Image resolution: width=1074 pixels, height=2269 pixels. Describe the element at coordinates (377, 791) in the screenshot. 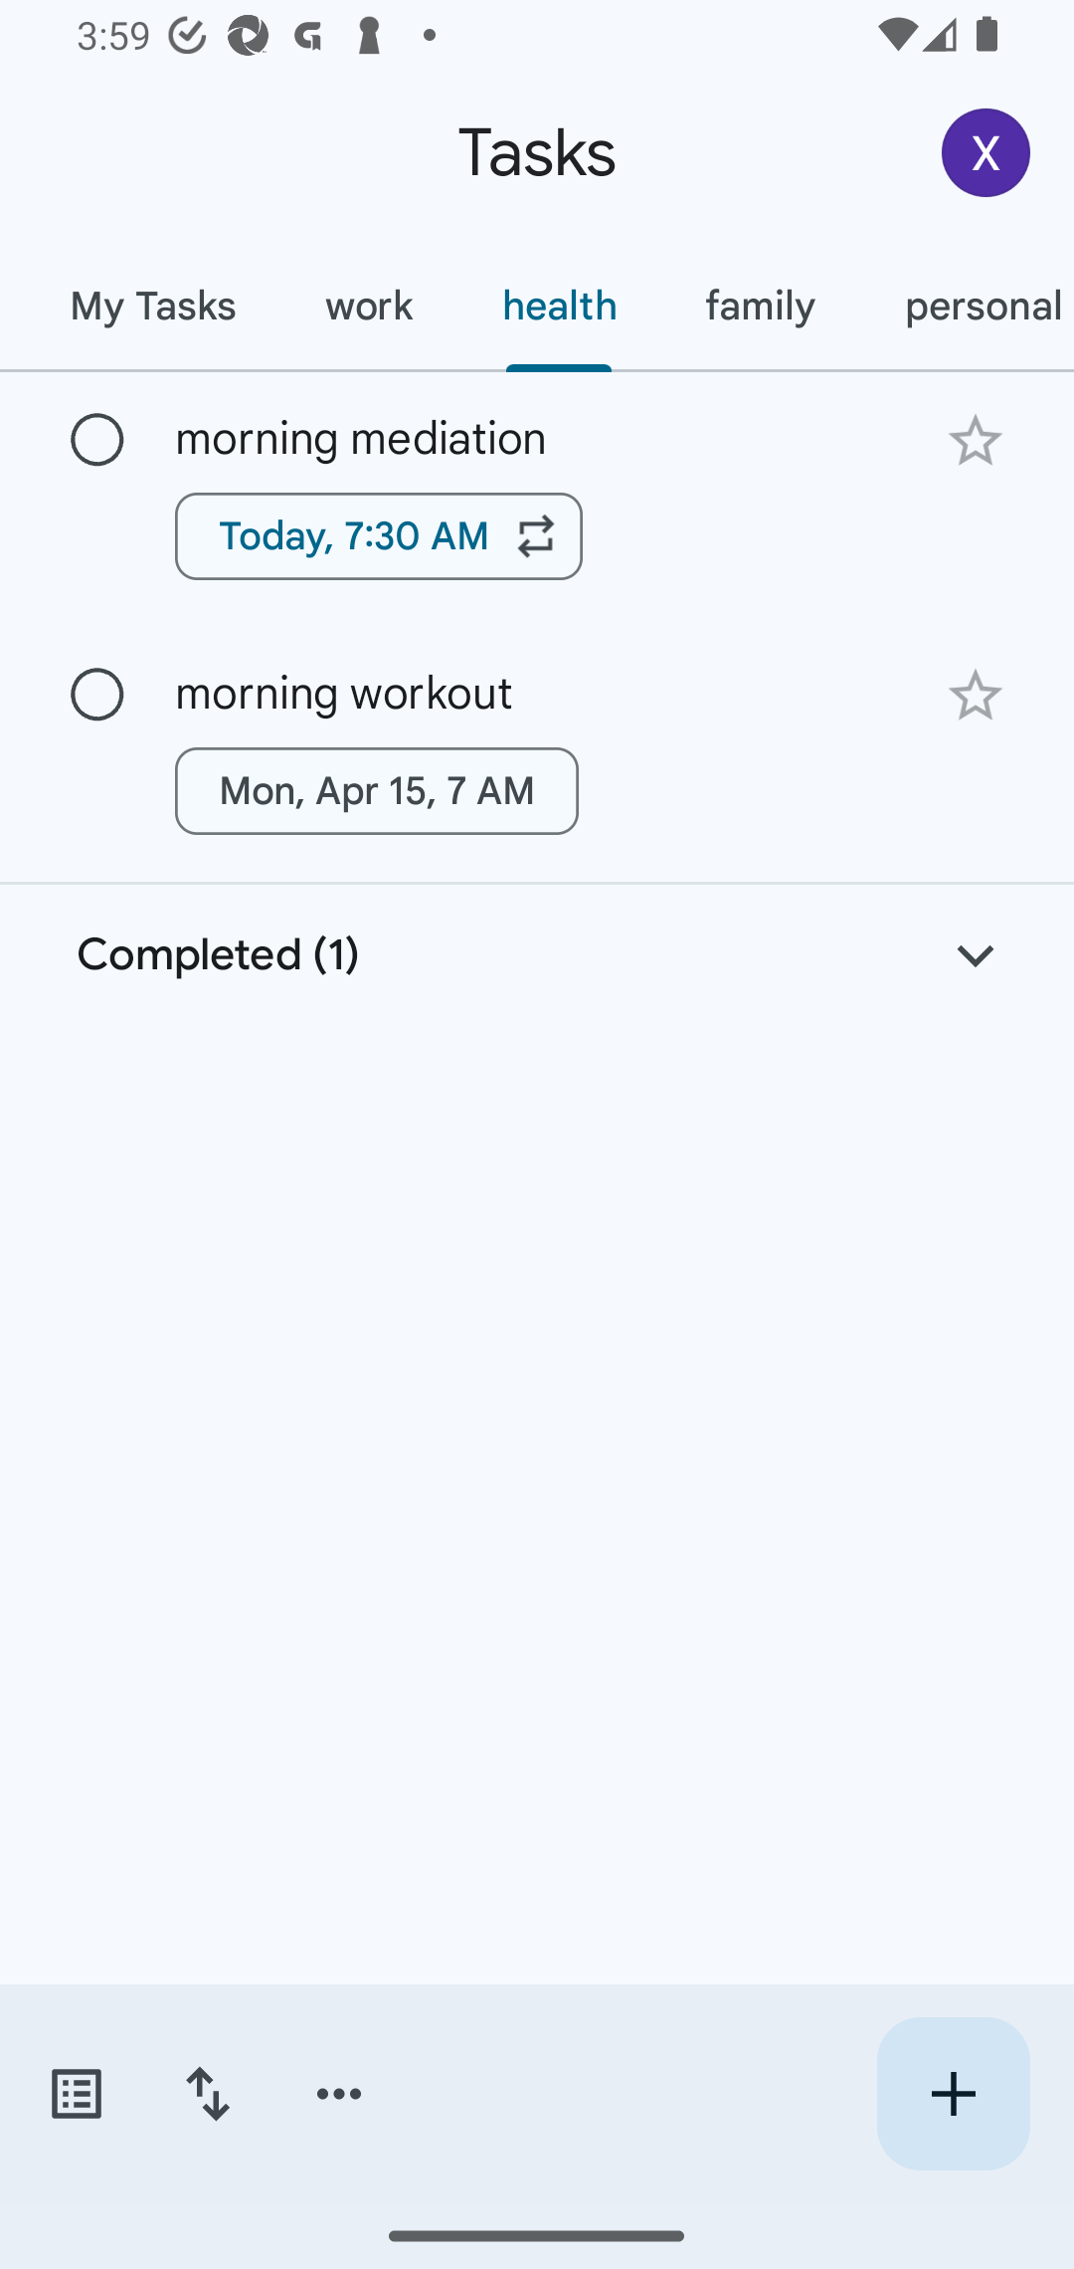

I see `Mon, Apr 15, 7 AM` at that location.